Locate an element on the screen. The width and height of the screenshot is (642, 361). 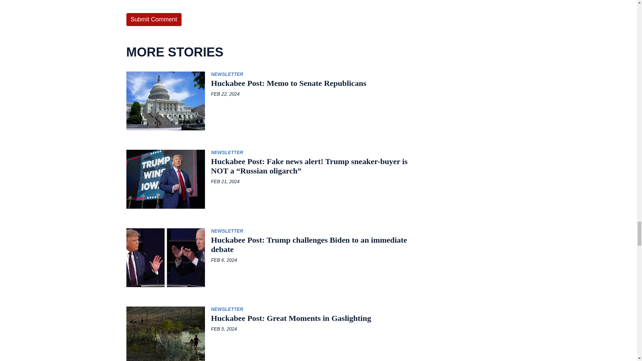
Huckabee Post: Memo to Senate Republicans is located at coordinates (267, 83).